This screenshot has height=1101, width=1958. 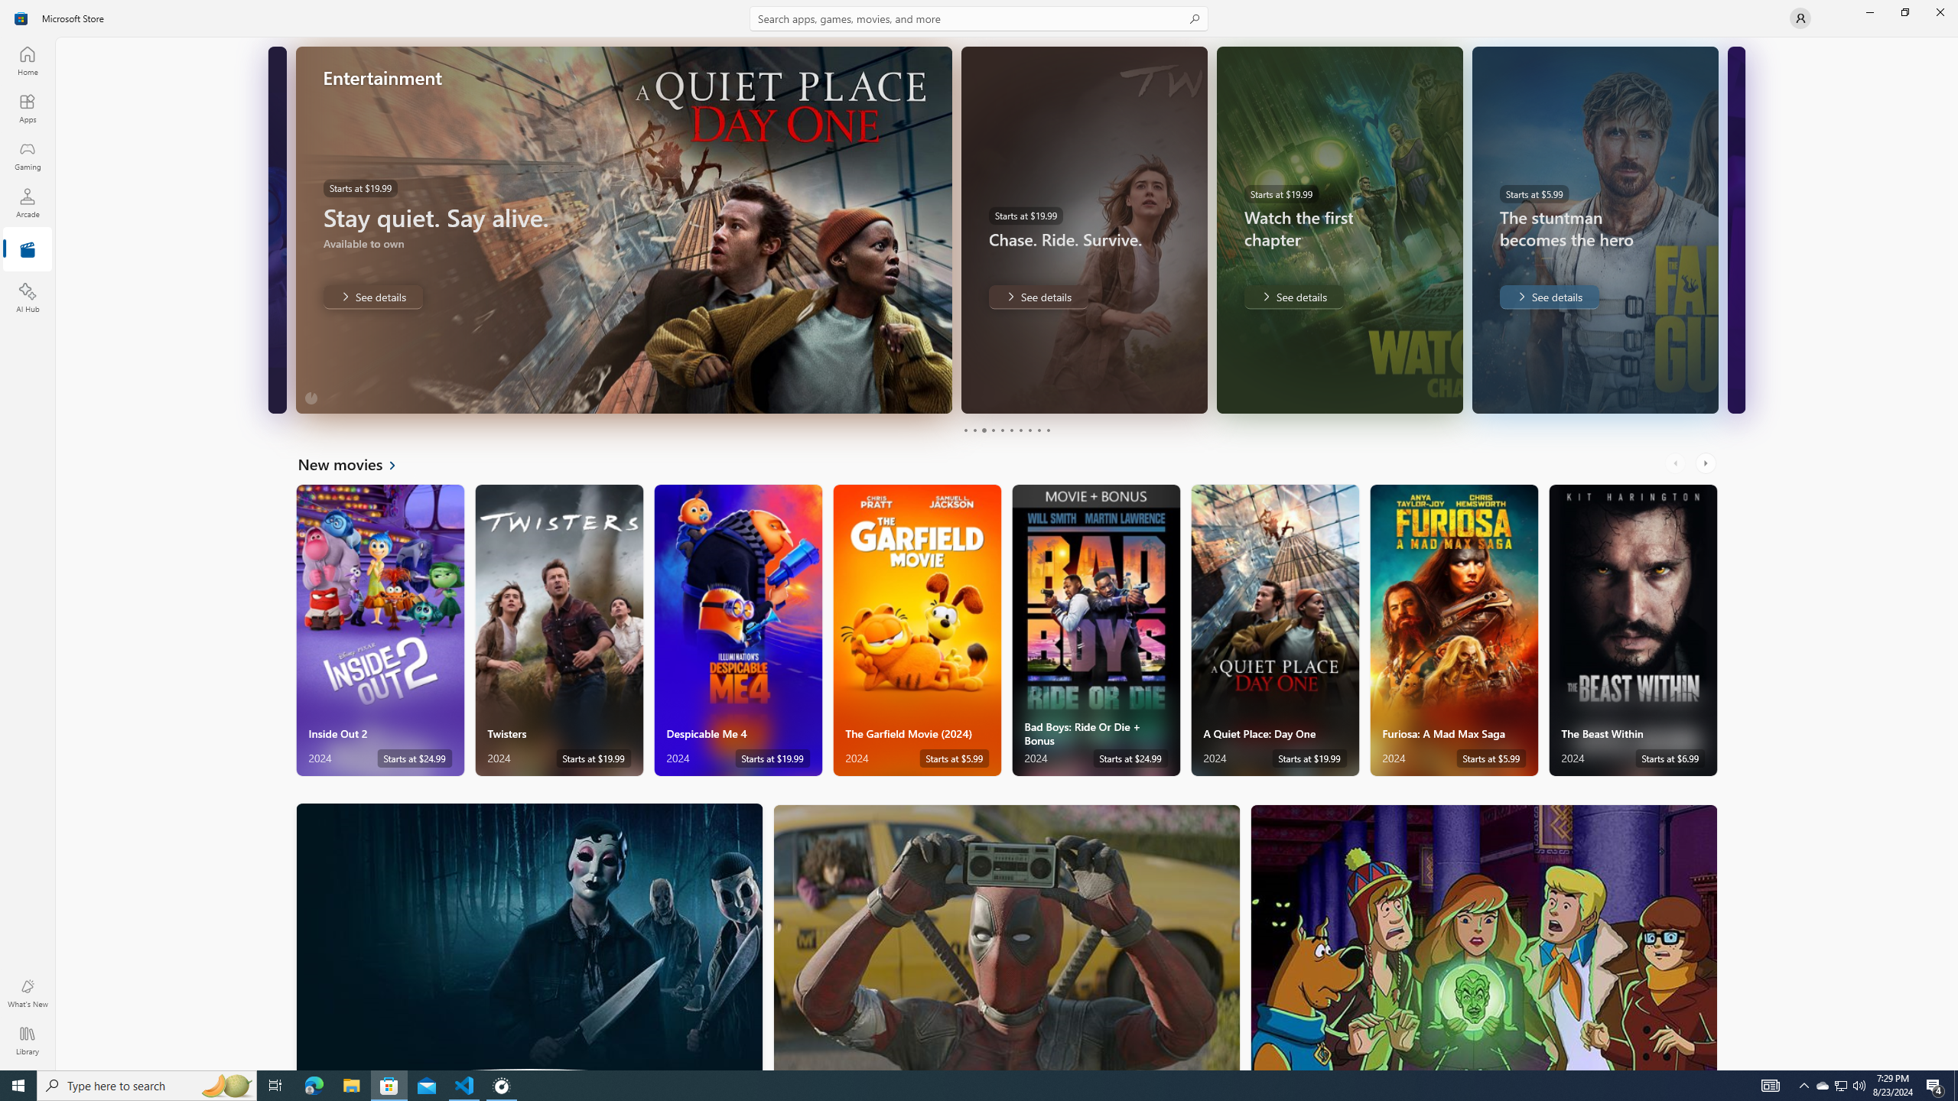 What do you see at coordinates (28, 297) in the screenshot?
I see `AI Hub` at bounding box center [28, 297].